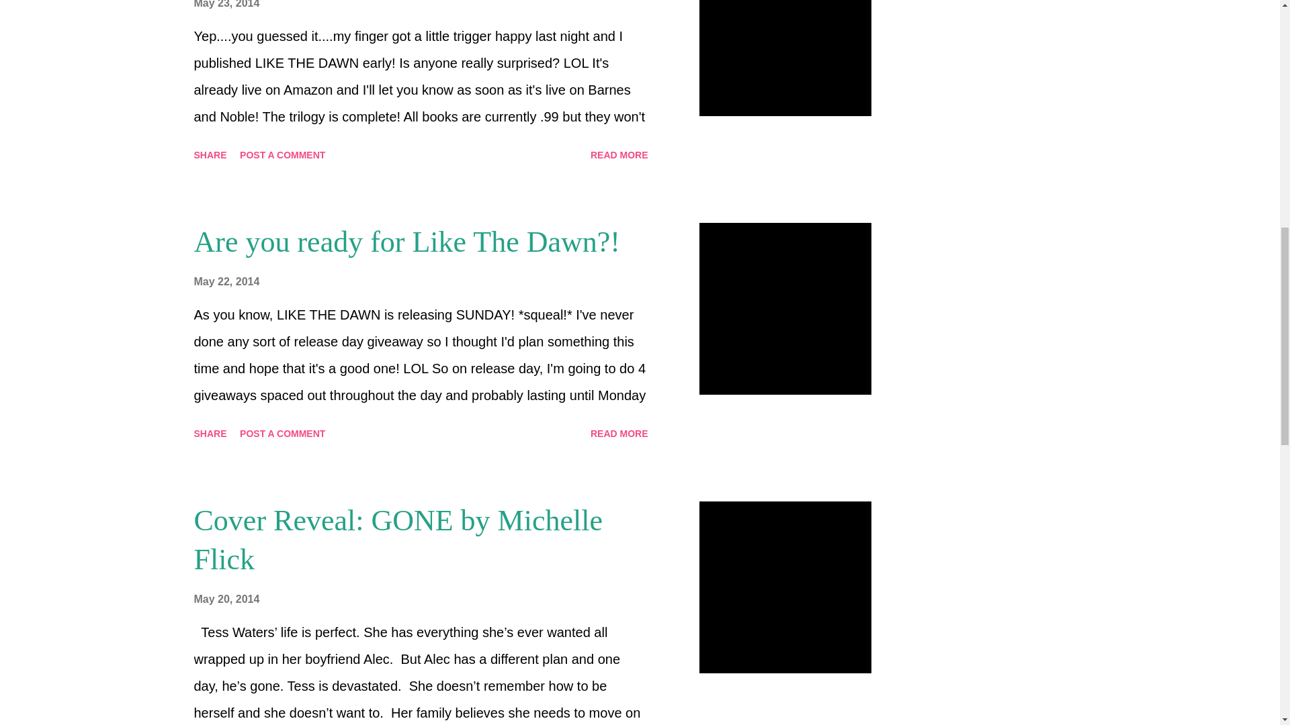 The image size is (1290, 725). What do you see at coordinates (282, 434) in the screenshot?
I see `POST A COMMENT` at bounding box center [282, 434].